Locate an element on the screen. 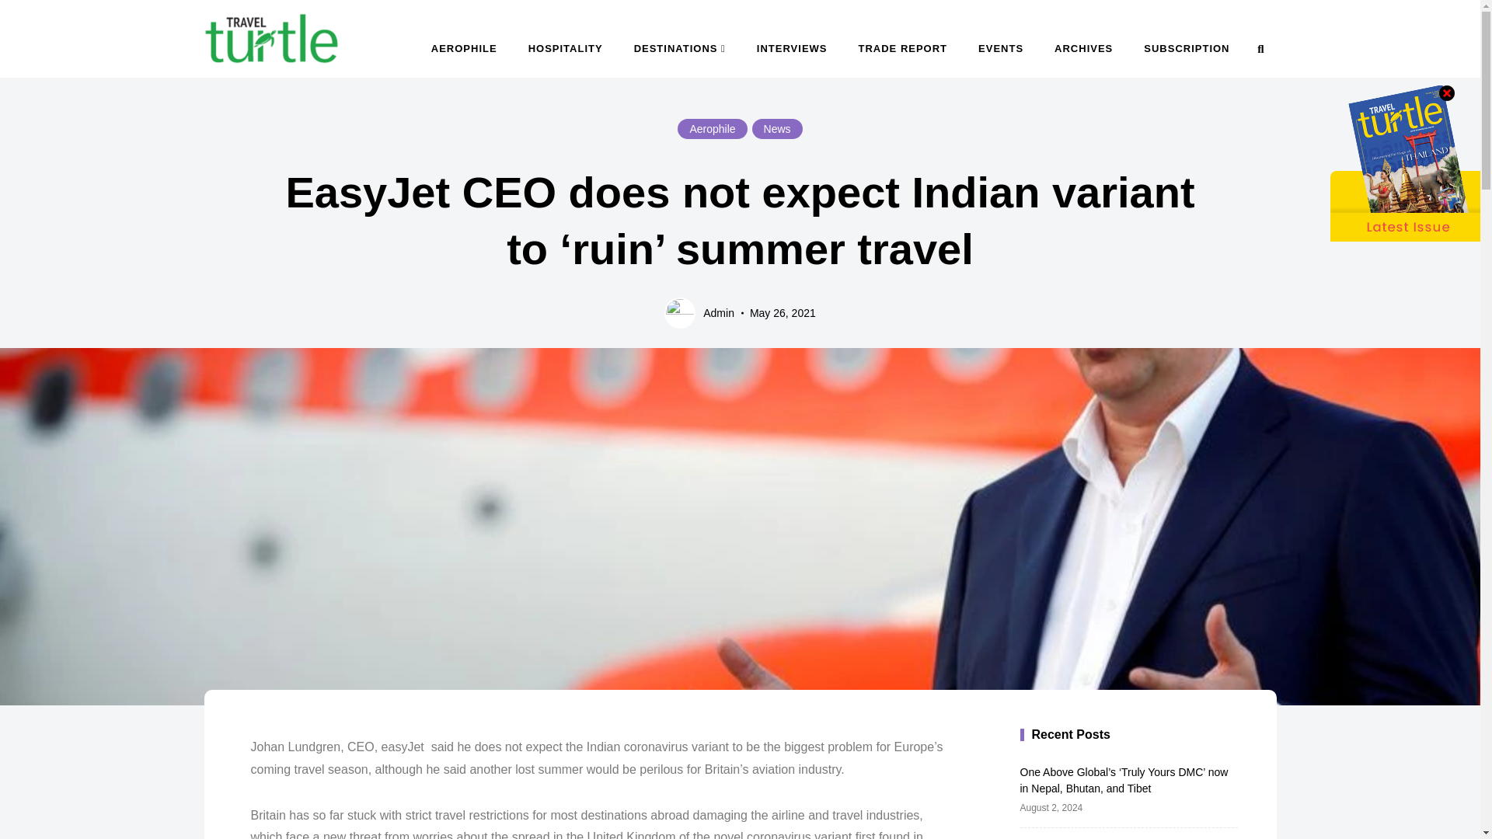  AEROPHILE is located at coordinates (465, 48).